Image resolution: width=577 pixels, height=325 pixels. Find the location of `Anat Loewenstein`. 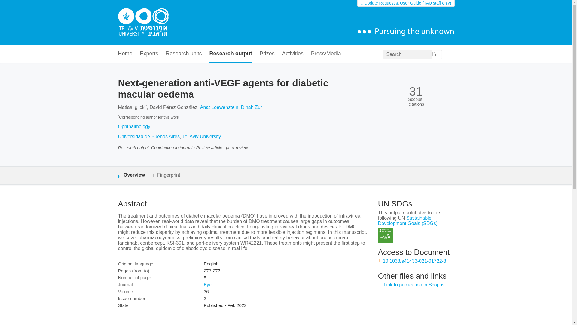

Anat Loewenstein is located at coordinates (219, 107).